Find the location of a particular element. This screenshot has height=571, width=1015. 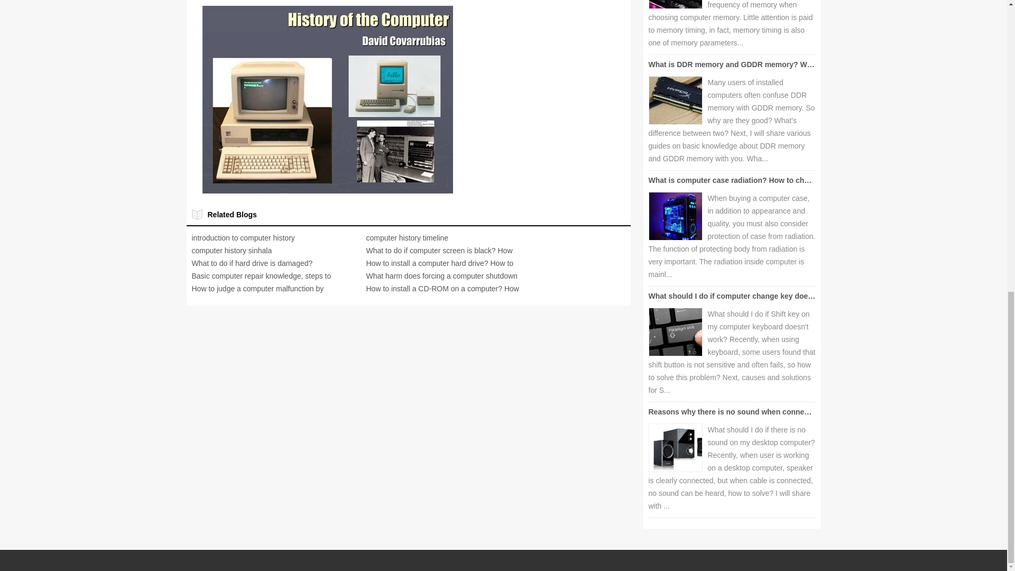

computer history sinhala is located at coordinates (232, 250).